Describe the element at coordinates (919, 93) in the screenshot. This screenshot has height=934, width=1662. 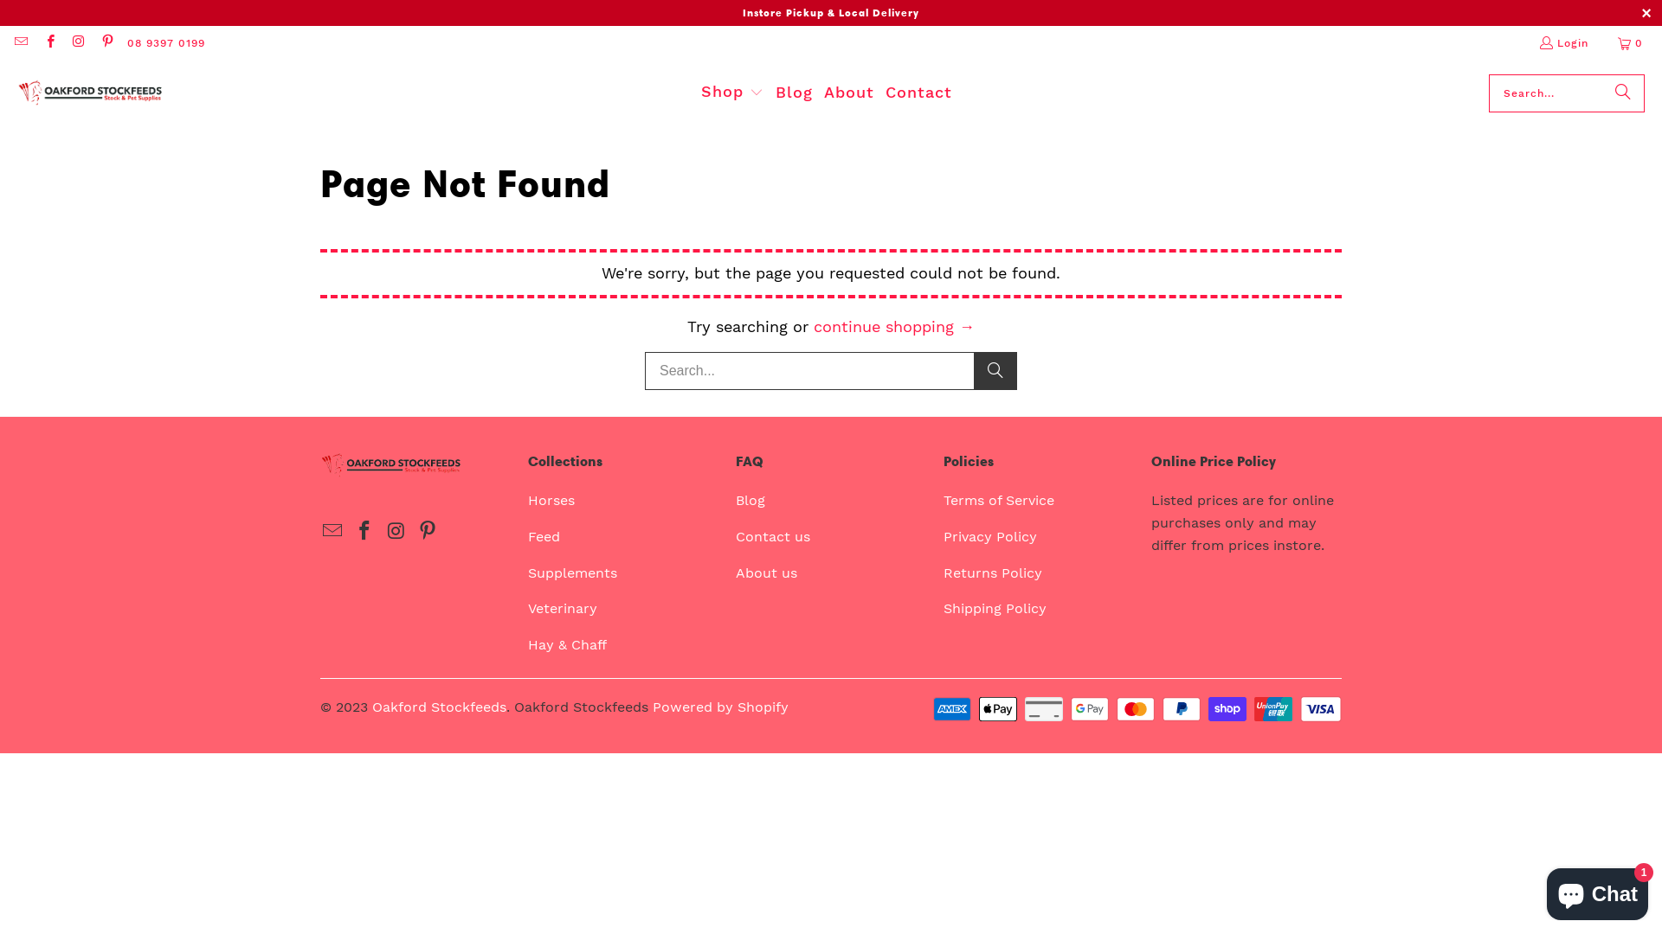
I see `Contact` at that location.